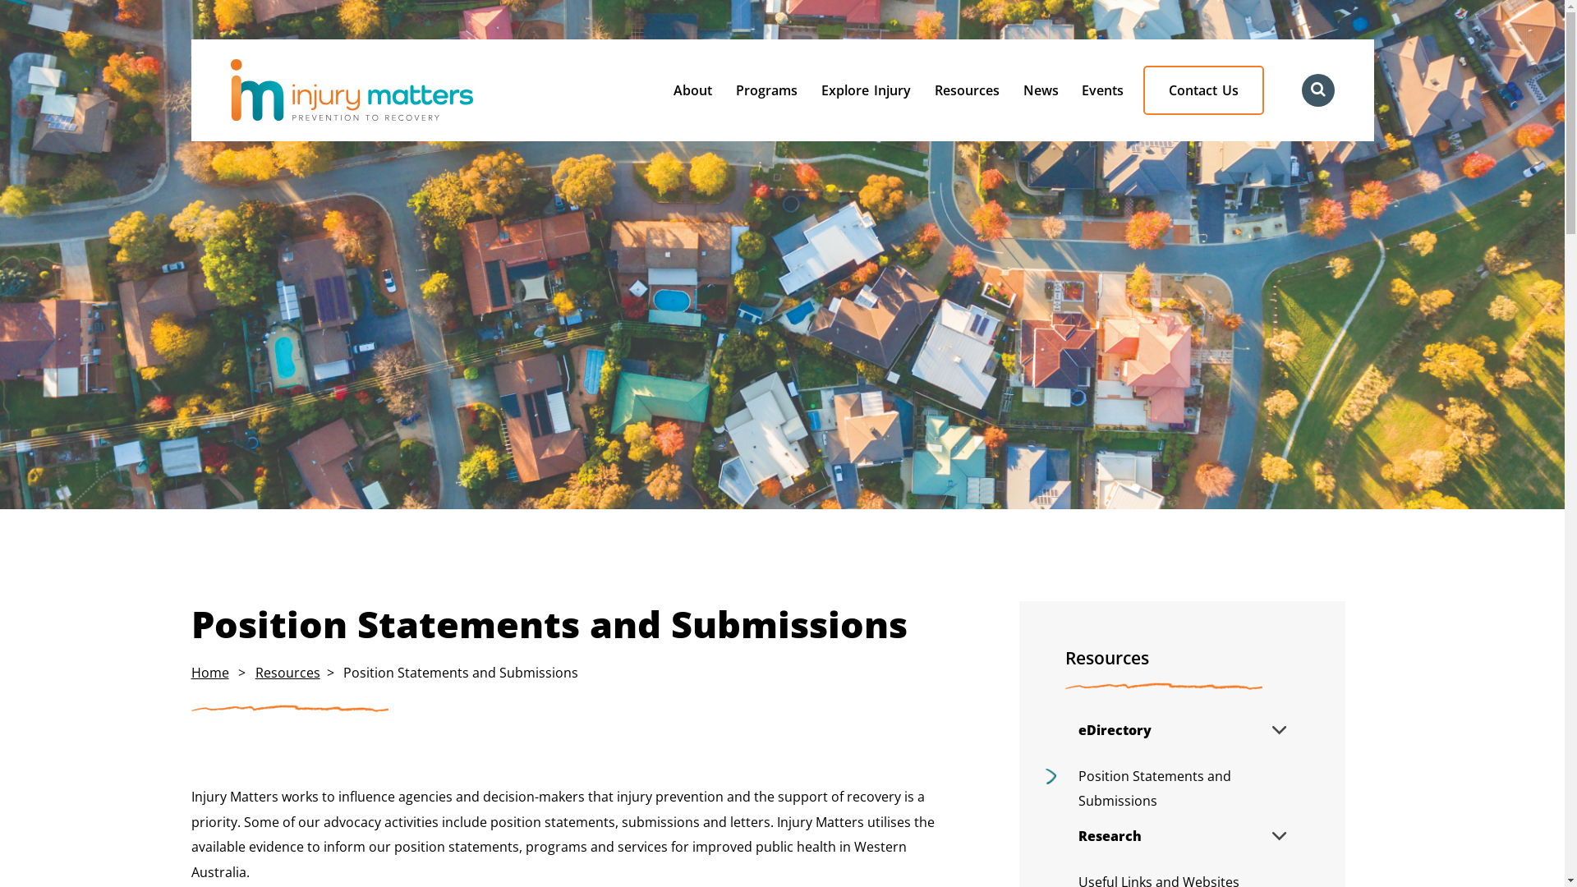 The height and width of the screenshot is (887, 1577). I want to click on Position Statements and Submissions, so click(1181, 788).